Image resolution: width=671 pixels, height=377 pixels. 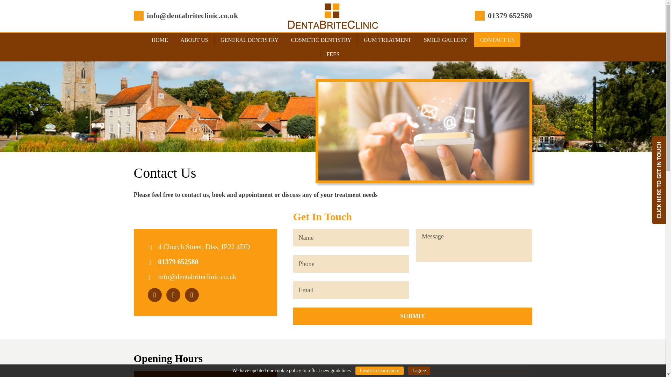 I want to click on 01379 652580, so click(x=503, y=15).